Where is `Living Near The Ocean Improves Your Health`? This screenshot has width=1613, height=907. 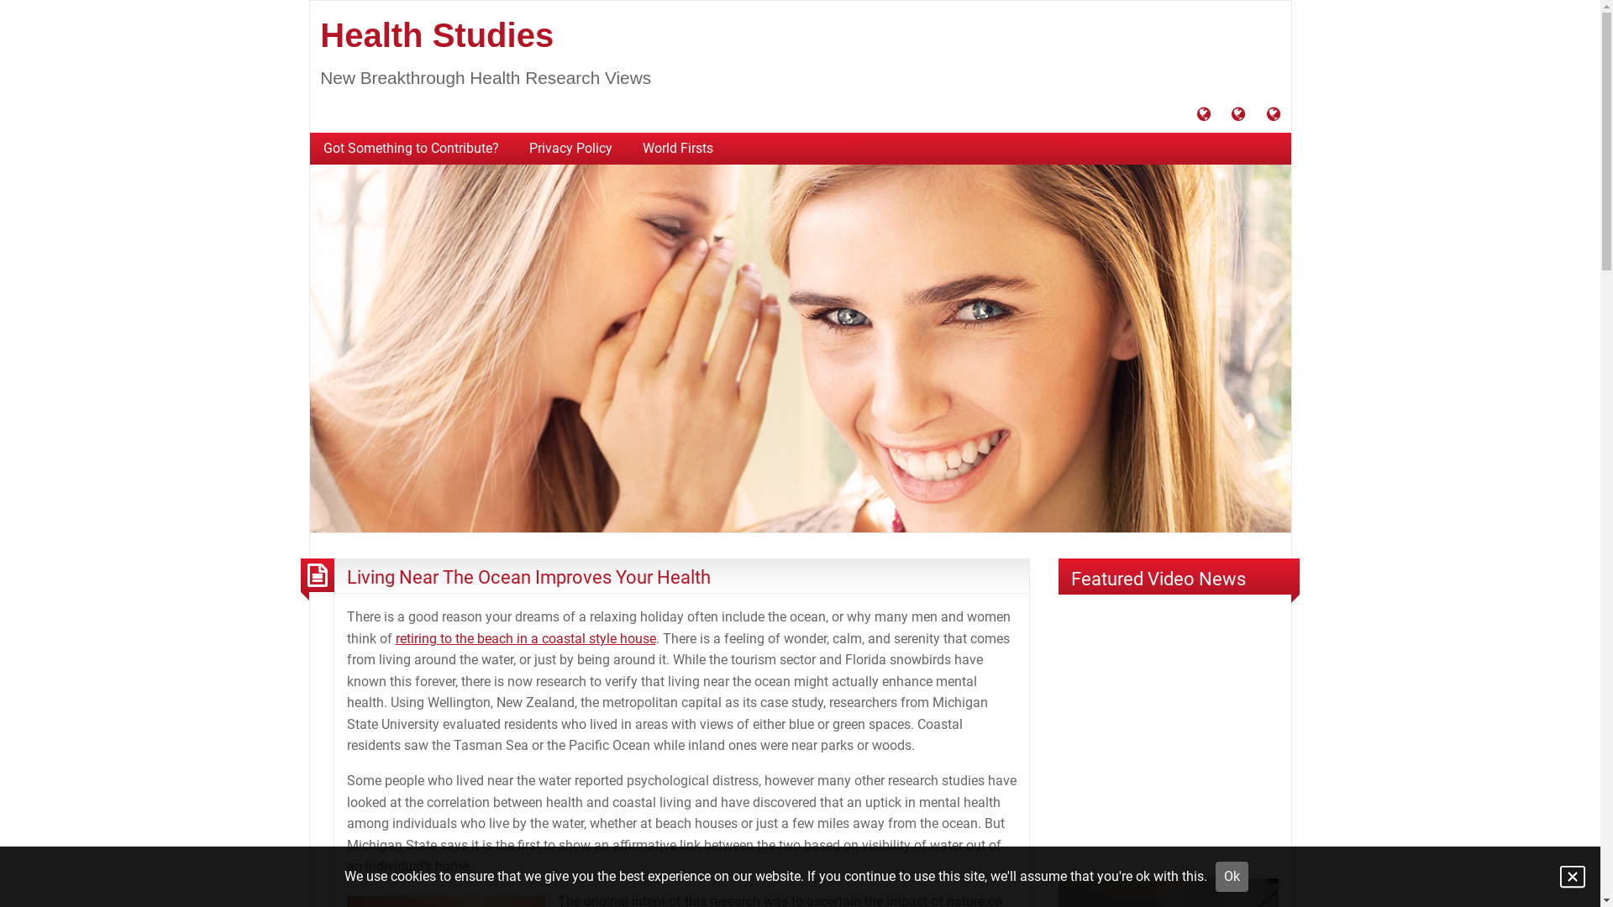 Living Near The Ocean Improves Your Health is located at coordinates (528, 577).